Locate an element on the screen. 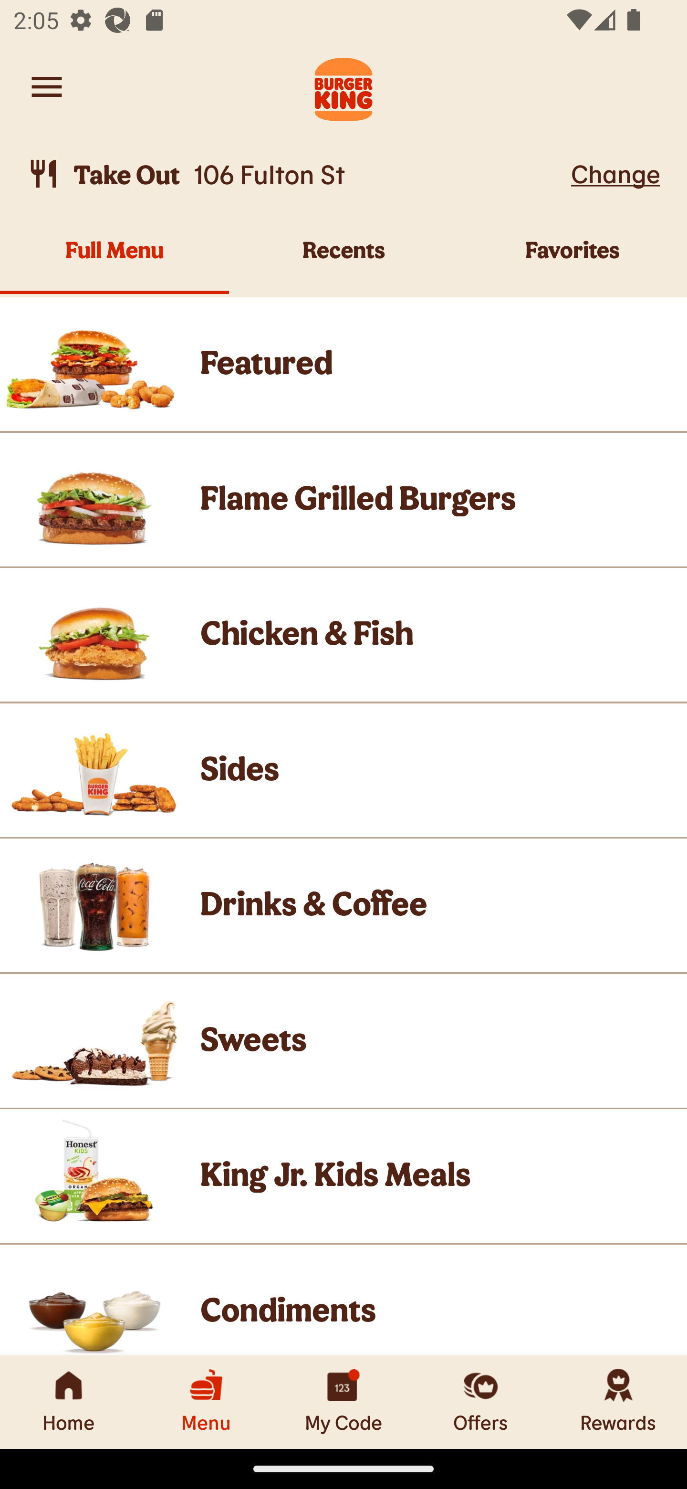 The height and width of the screenshot is (1489, 687). Rewards is located at coordinates (618, 1402).